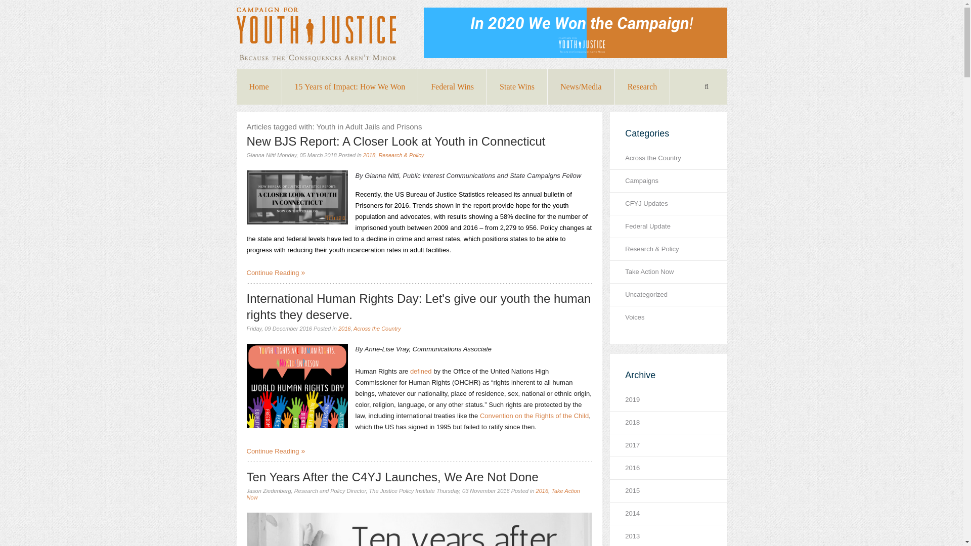 The height and width of the screenshot is (546, 971). I want to click on Ten Years After the C4YJ Launches, We Are Not Done, so click(392, 476).